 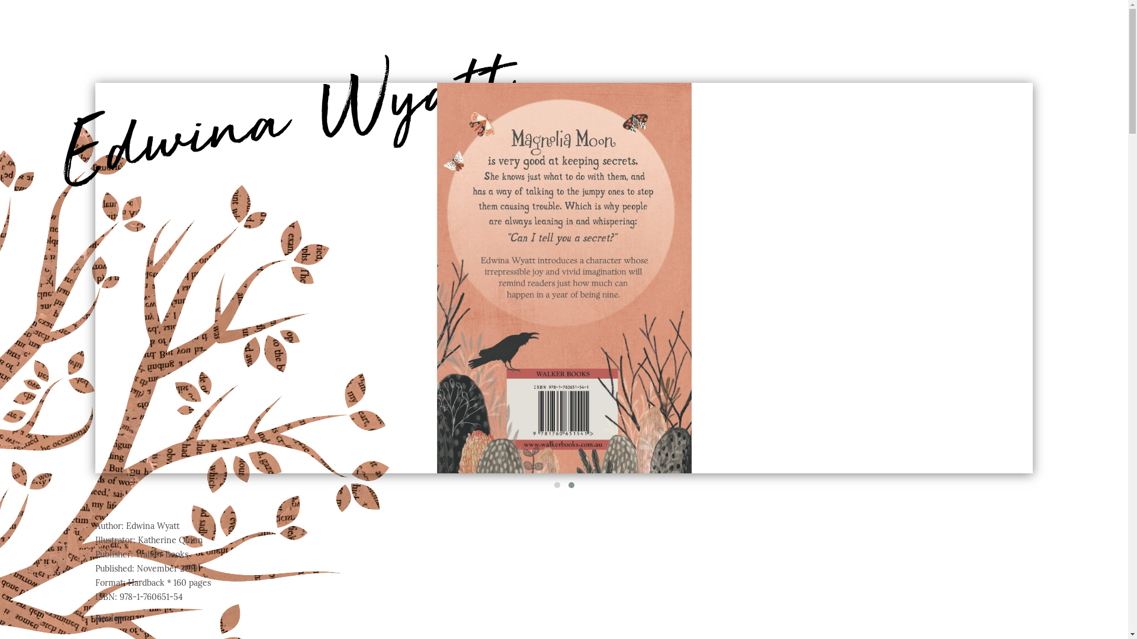 I want to click on Edwina Wyatt, so click(x=282, y=76).